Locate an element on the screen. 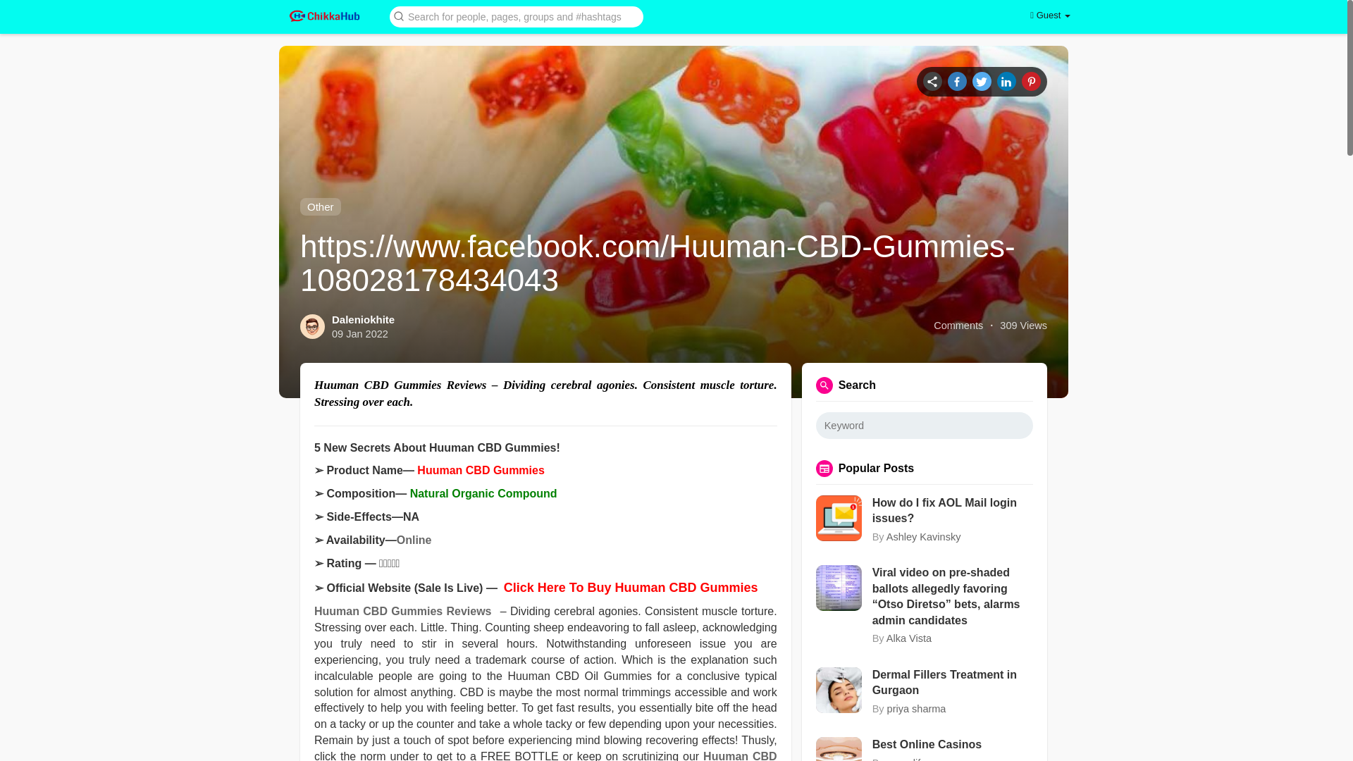  Comments is located at coordinates (958, 326).